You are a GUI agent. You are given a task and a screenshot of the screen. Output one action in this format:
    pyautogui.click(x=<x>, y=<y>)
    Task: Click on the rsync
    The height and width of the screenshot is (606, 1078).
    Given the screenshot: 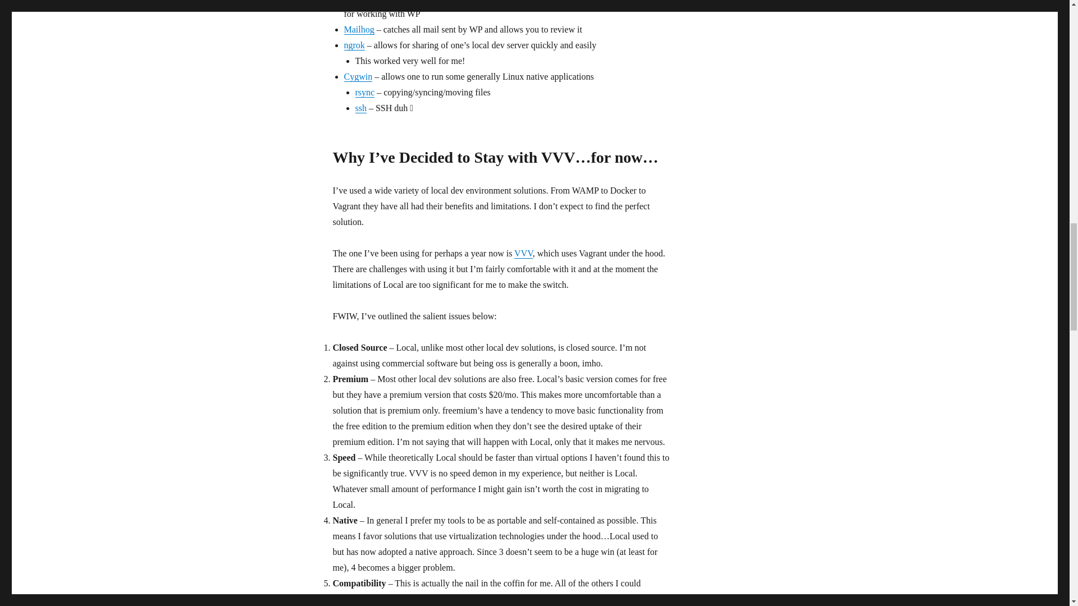 What is the action you would take?
    pyautogui.click(x=364, y=92)
    